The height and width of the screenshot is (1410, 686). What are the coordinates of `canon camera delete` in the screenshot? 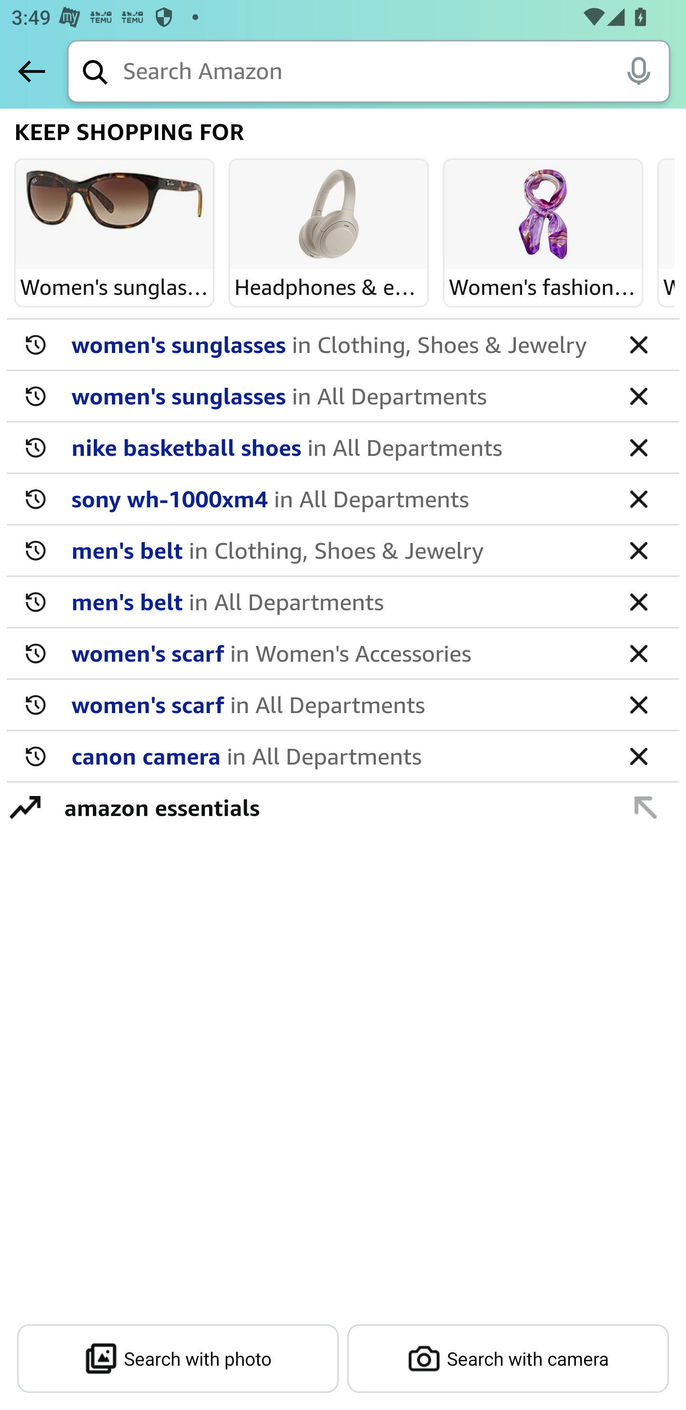 It's located at (343, 756).